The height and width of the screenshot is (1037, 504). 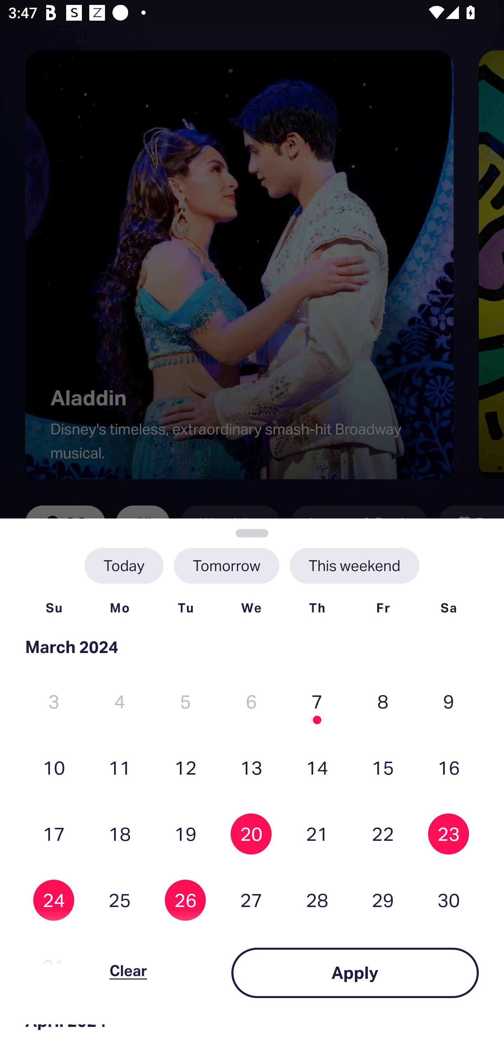 What do you see at coordinates (251, 767) in the screenshot?
I see `13` at bounding box center [251, 767].